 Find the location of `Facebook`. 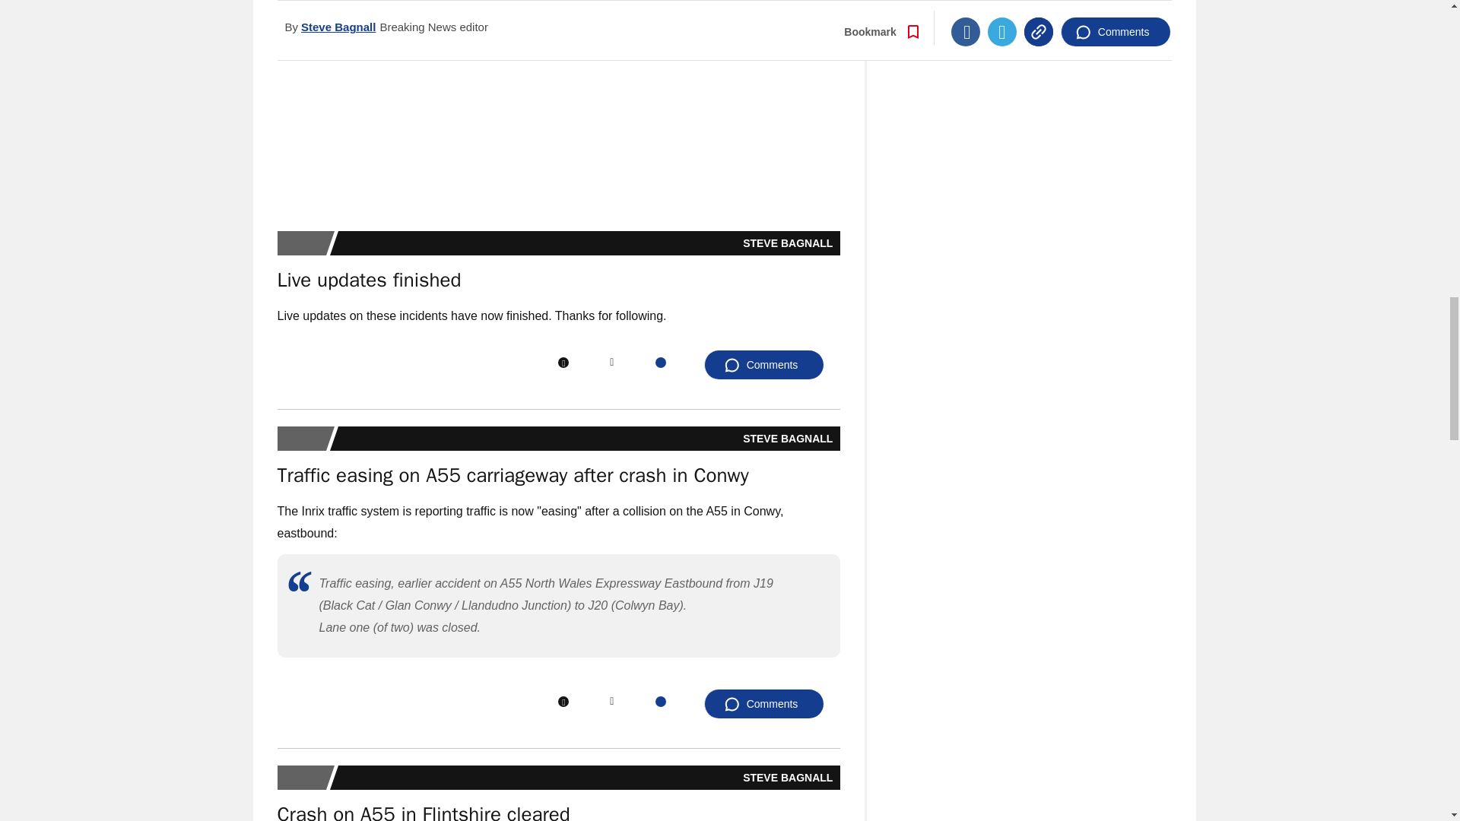

Facebook is located at coordinates (563, 701).